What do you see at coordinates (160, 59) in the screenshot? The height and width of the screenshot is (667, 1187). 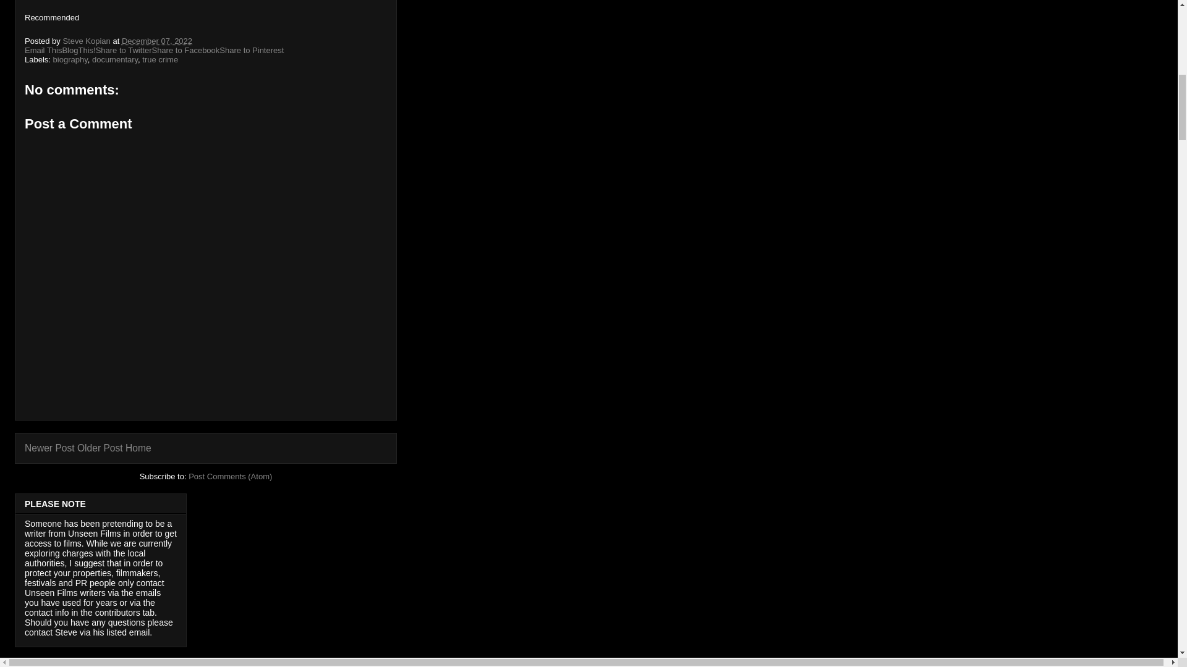 I see `true crime` at bounding box center [160, 59].